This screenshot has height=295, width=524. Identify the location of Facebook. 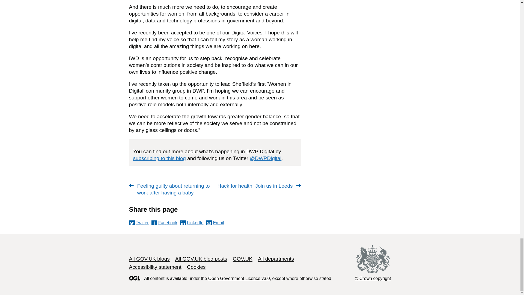
(164, 223).